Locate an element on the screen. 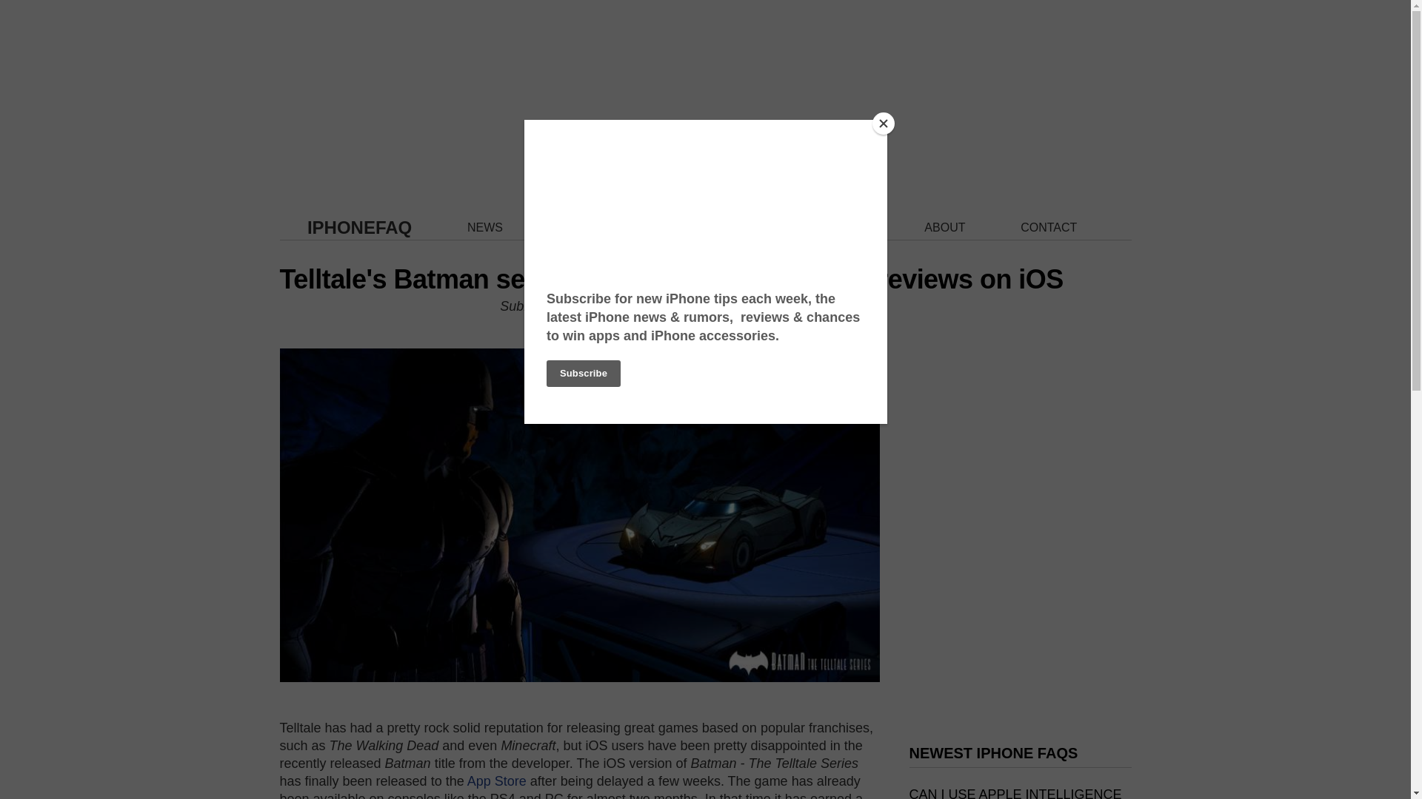 This screenshot has width=1422, height=799. The latest iPhone and iOS related news. is located at coordinates (485, 228).